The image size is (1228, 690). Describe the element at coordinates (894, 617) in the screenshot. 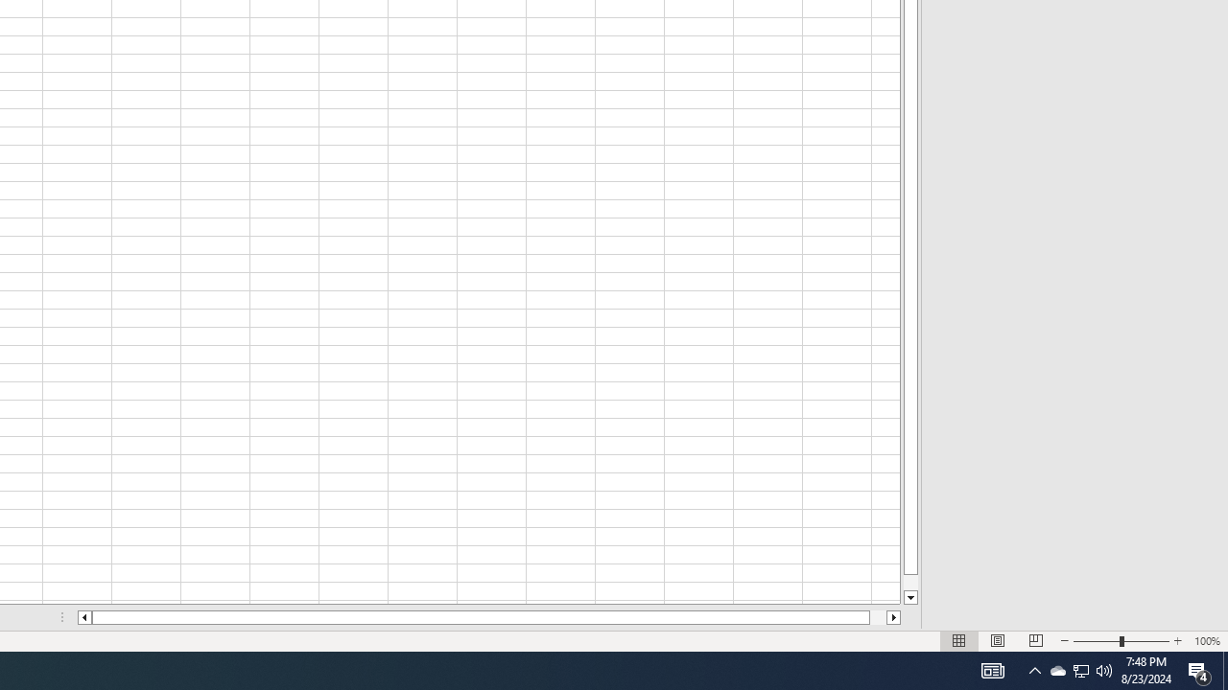

I see `Column right` at that location.